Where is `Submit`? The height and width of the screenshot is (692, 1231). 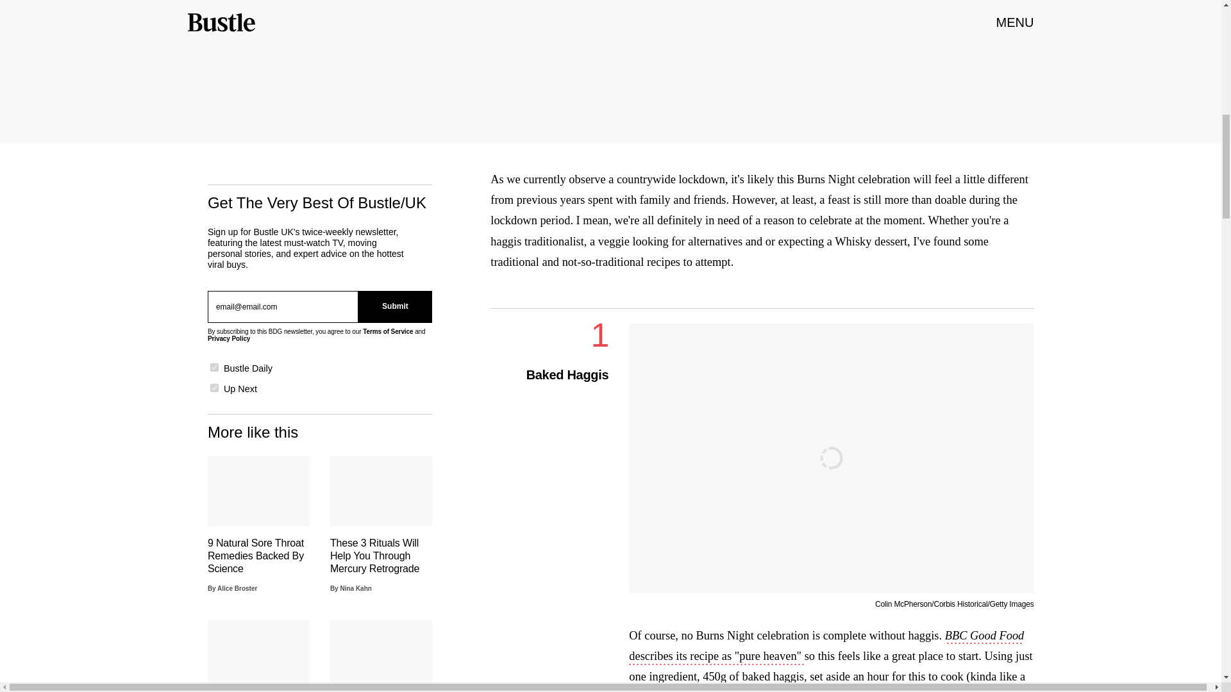
Submit is located at coordinates (395, 306).